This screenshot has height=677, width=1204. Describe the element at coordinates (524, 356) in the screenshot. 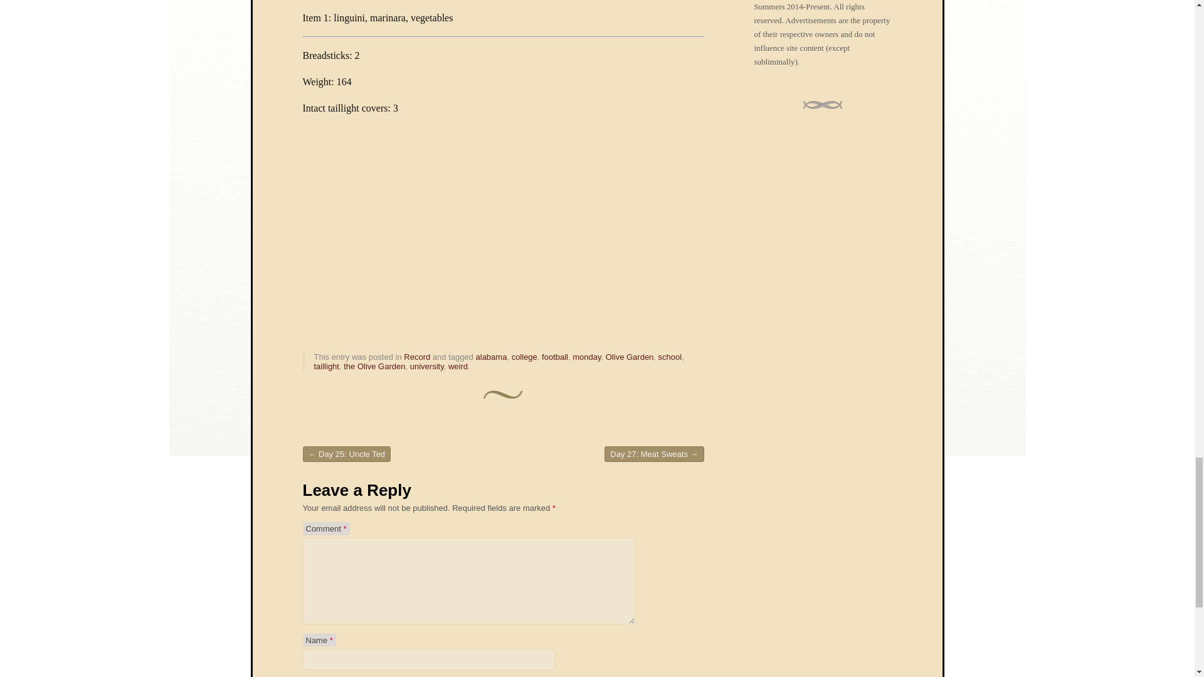

I see `college` at that location.